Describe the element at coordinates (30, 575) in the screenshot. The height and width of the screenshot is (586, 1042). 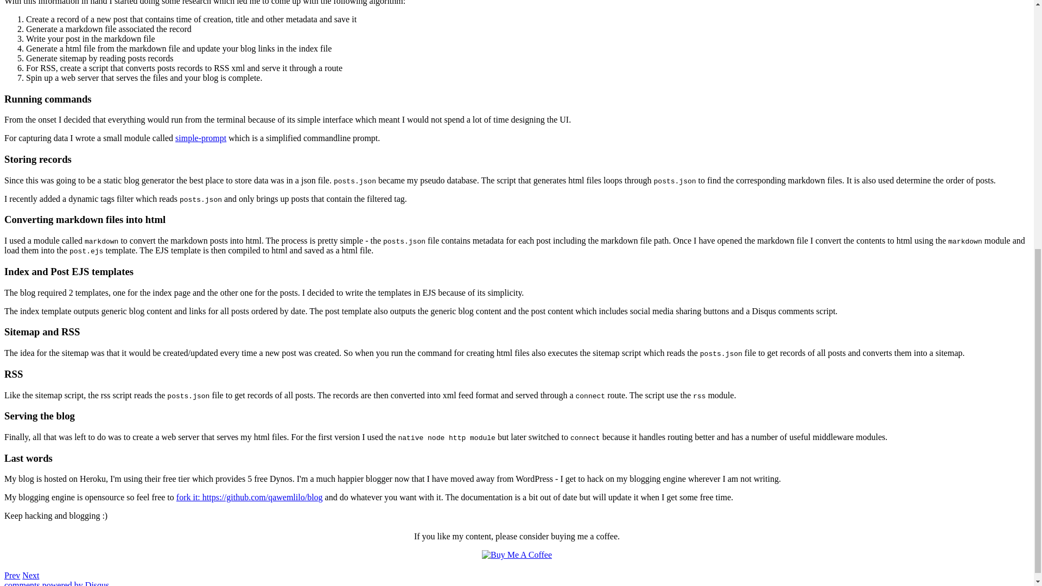
I see `Next` at that location.